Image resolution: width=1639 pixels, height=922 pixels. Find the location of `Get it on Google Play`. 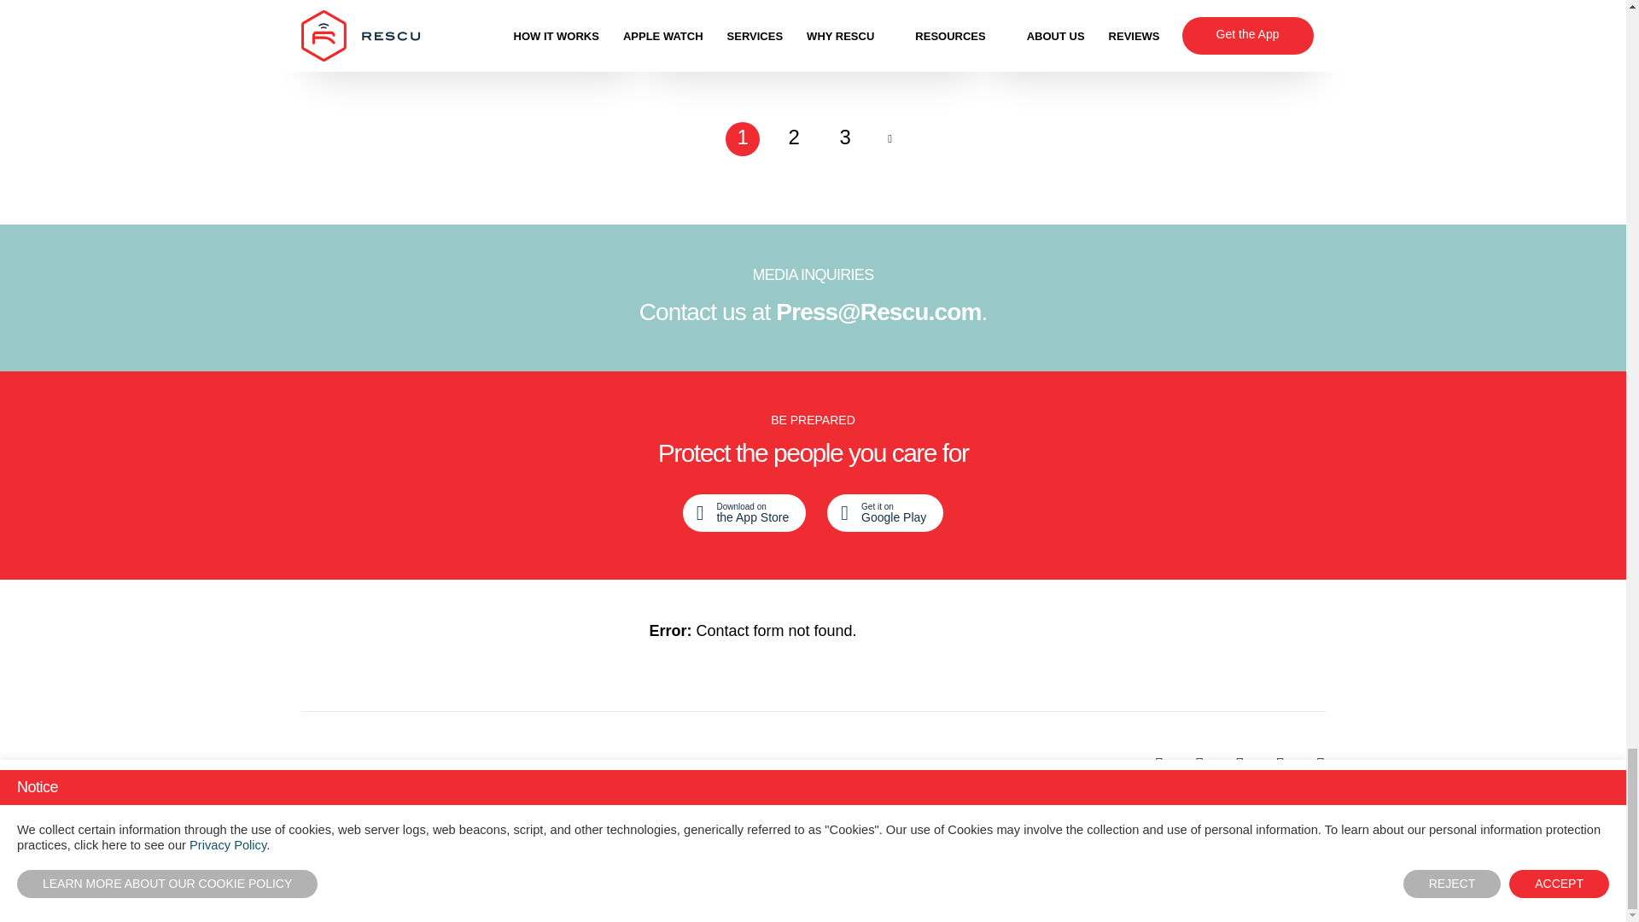

Get it on Google Play is located at coordinates (885, 512).